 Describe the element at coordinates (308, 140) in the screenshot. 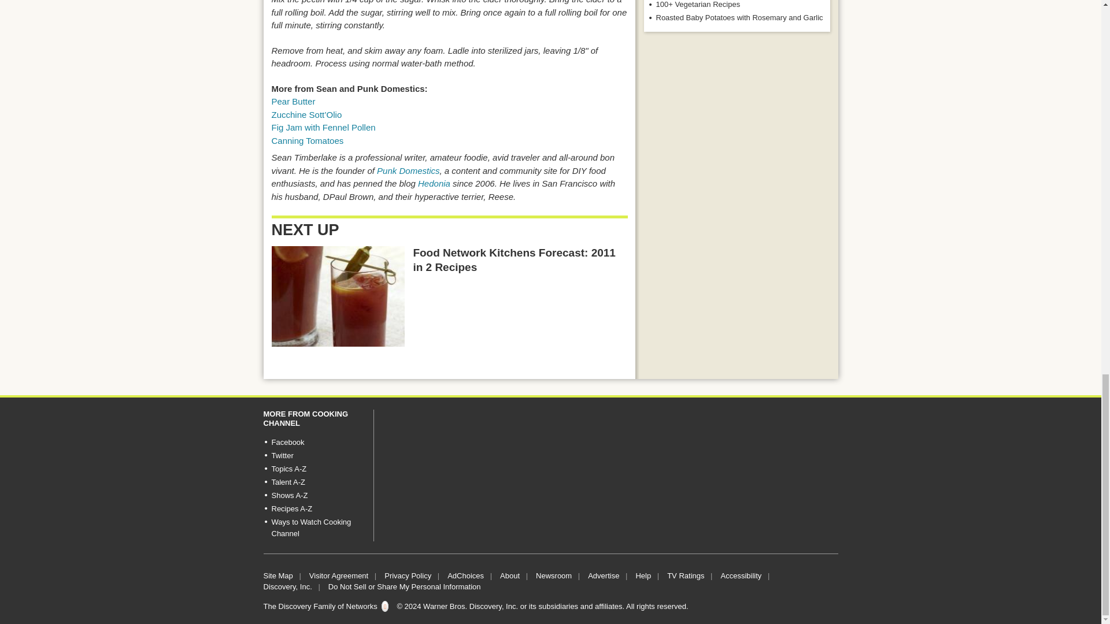

I see `Canning Tomatoes` at that location.